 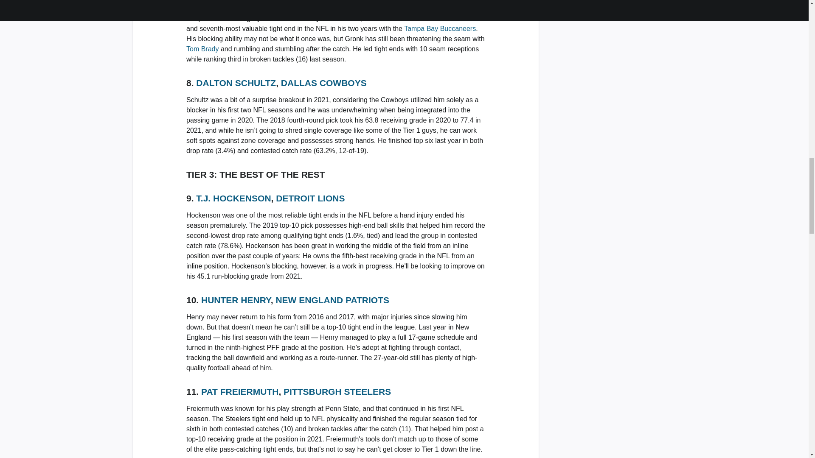 I want to click on Tom Brady, so click(x=202, y=49).